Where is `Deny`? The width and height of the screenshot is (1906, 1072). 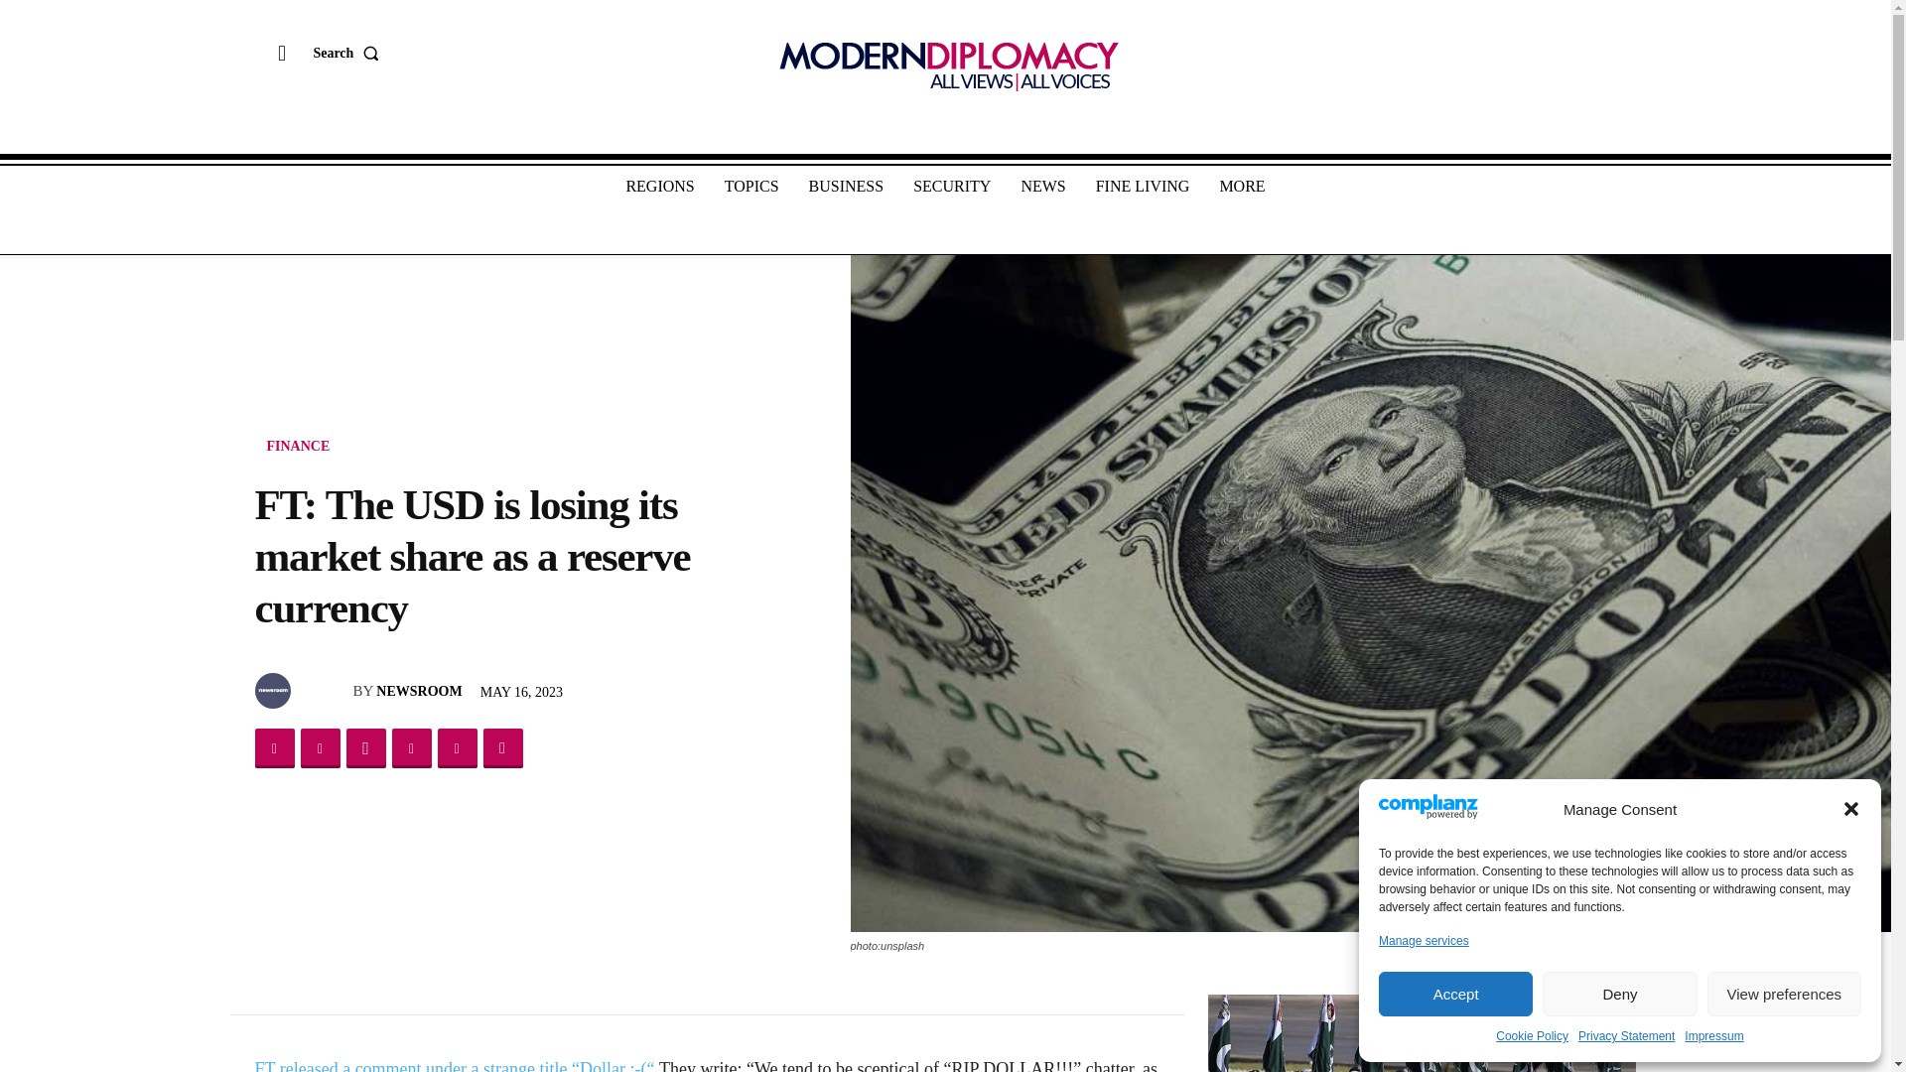
Deny is located at coordinates (1618, 993).